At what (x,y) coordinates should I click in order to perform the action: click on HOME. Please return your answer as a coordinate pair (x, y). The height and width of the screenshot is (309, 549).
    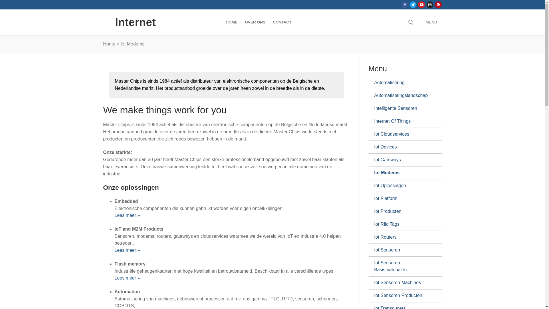
    Looking at the image, I should click on (232, 22).